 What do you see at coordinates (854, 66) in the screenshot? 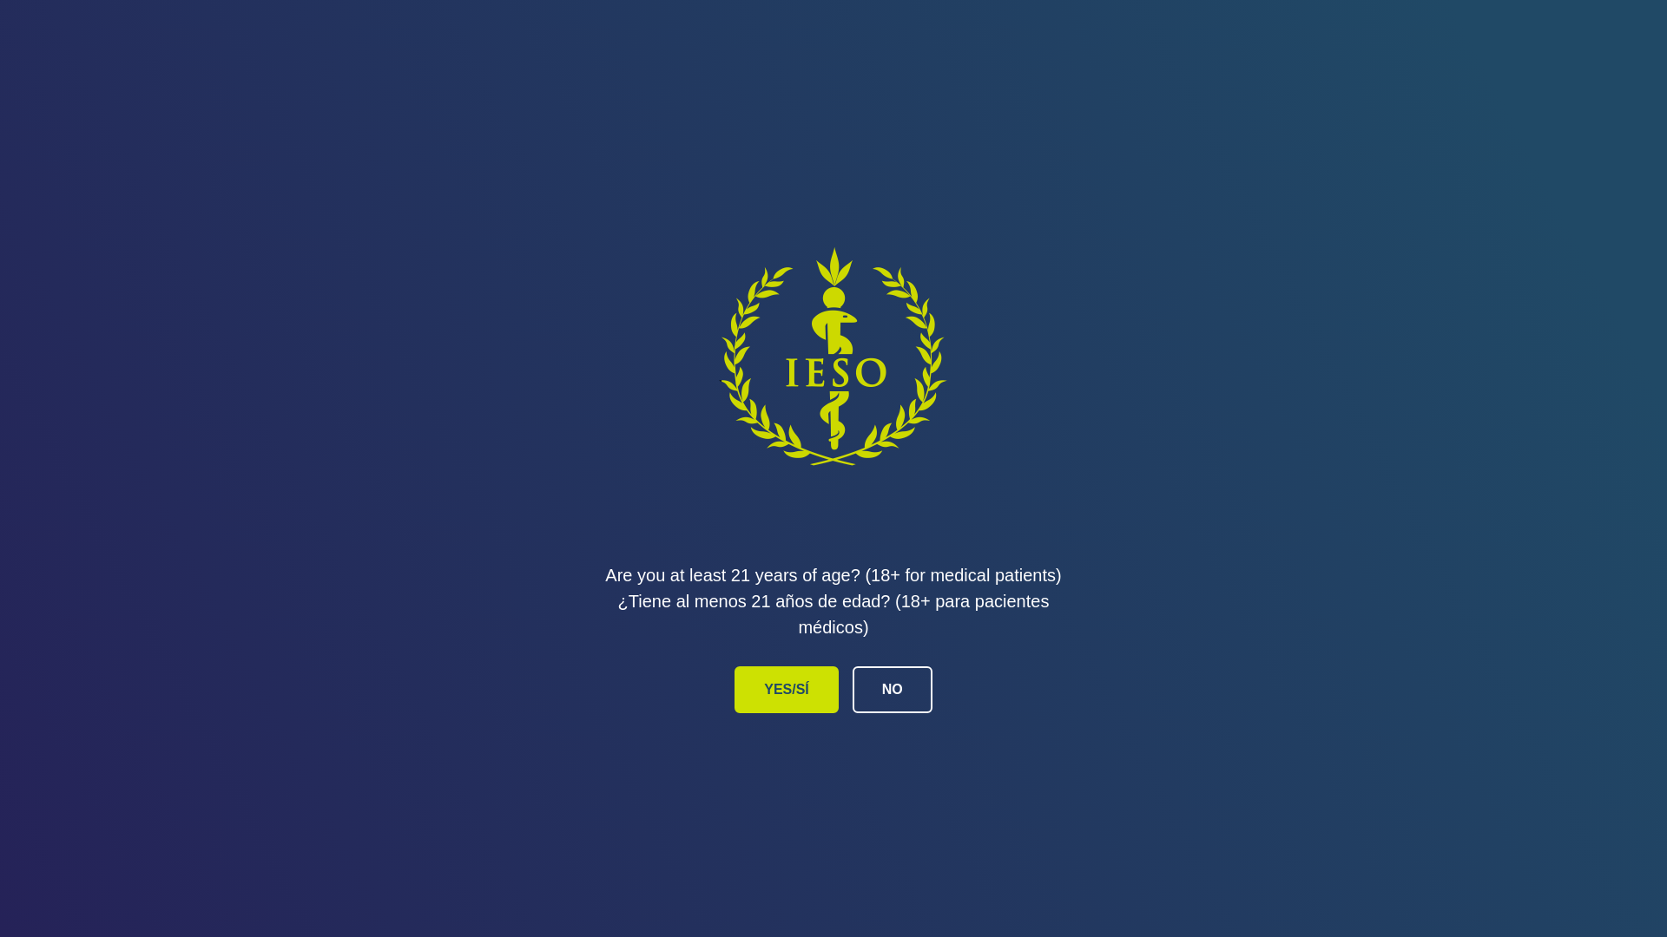
I see `BRANDS` at bounding box center [854, 66].